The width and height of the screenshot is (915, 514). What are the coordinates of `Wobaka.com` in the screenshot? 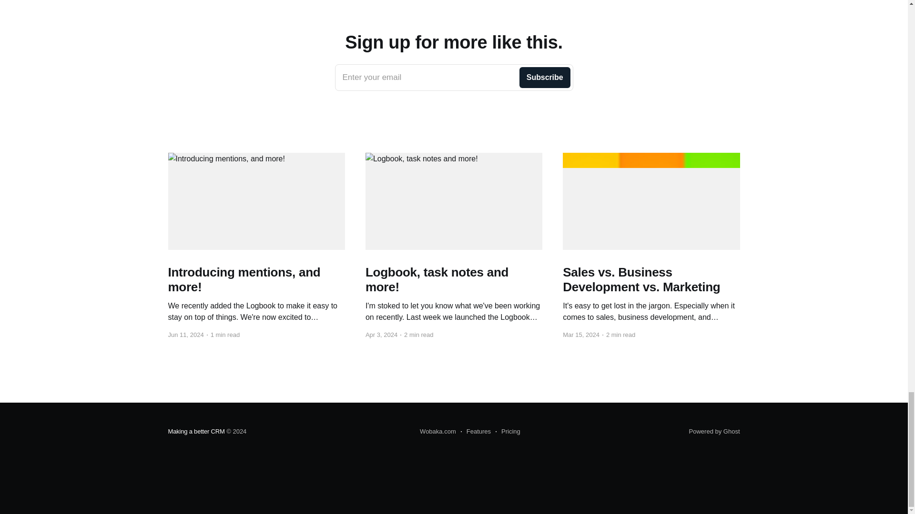 It's located at (476, 432).